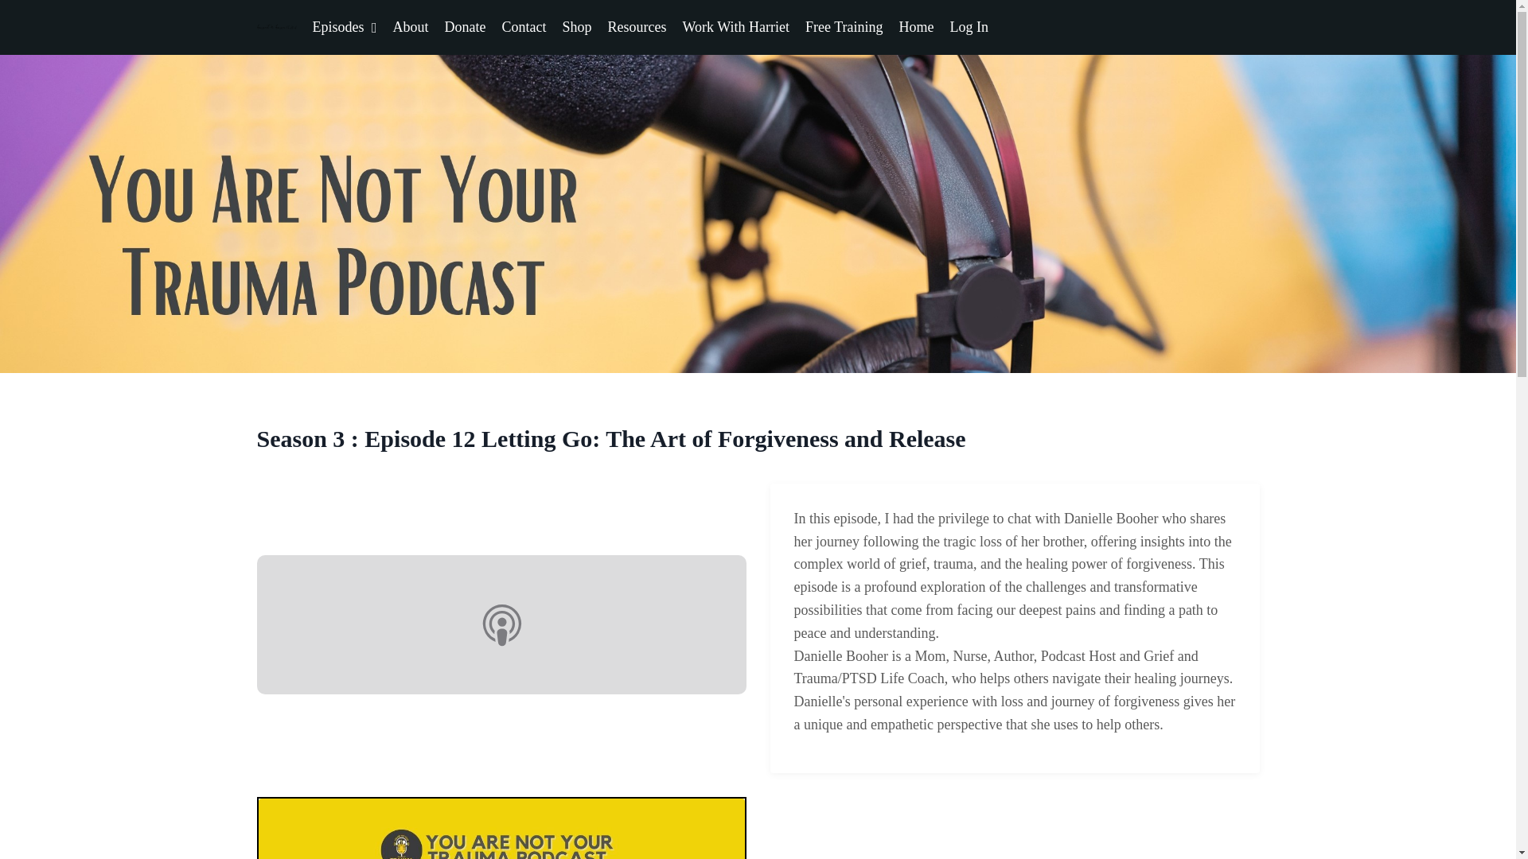 This screenshot has height=859, width=1528. Describe the element at coordinates (637, 27) in the screenshot. I see `Resources` at that location.